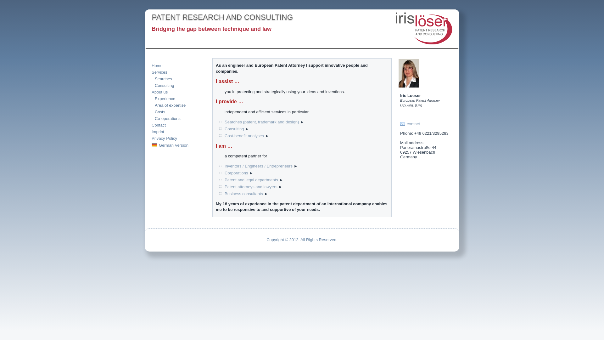  I want to click on Area of expertise, so click(177, 105).